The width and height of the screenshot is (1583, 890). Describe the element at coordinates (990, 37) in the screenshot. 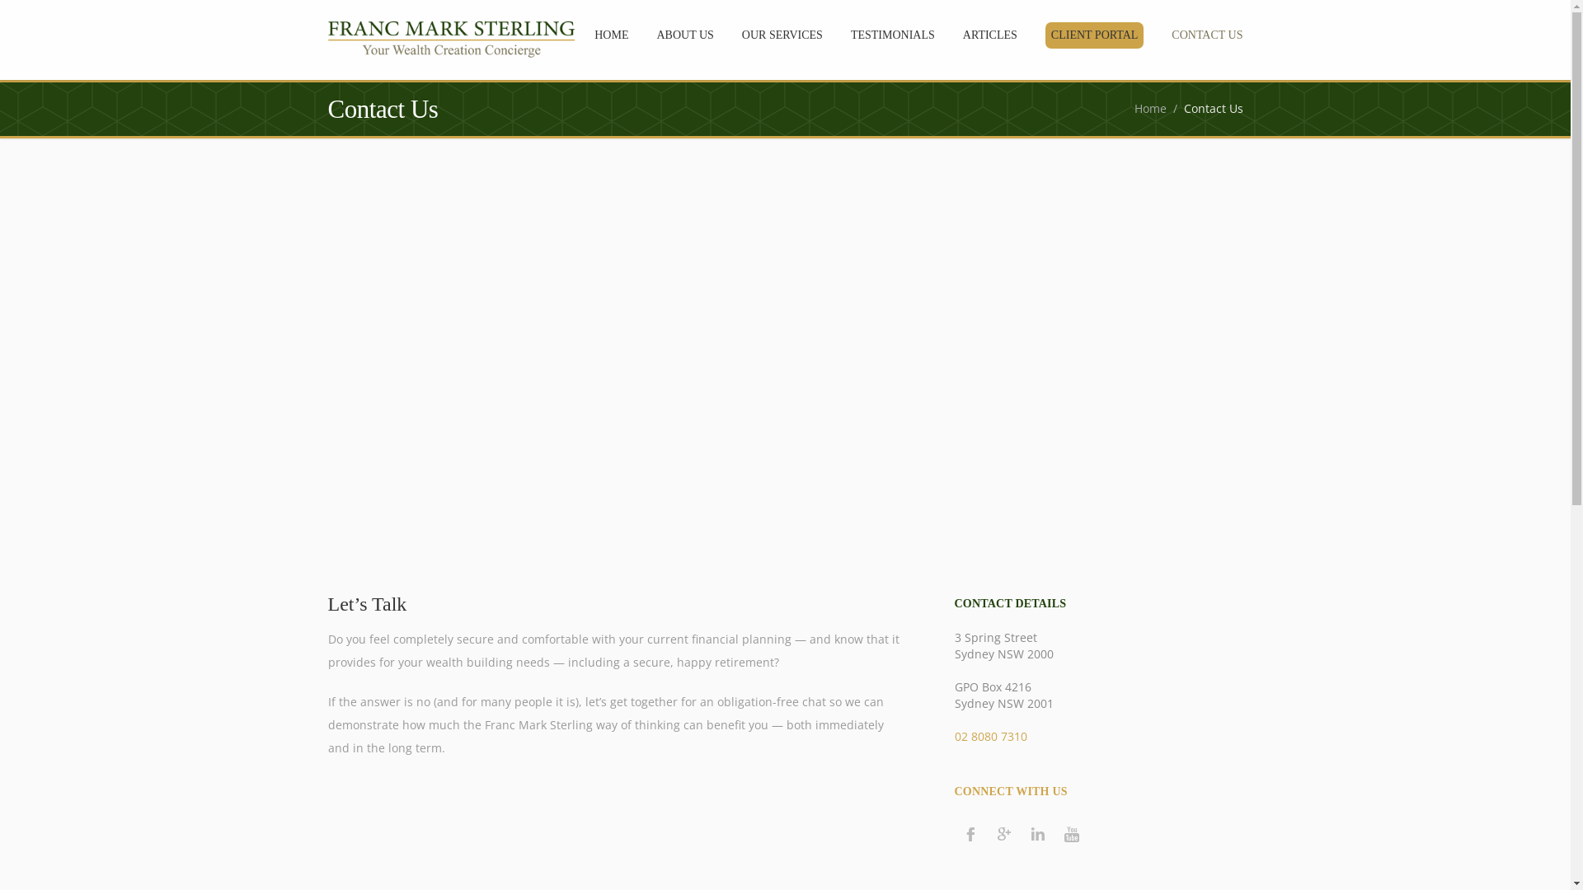

I see `ARTICLES` at that location.